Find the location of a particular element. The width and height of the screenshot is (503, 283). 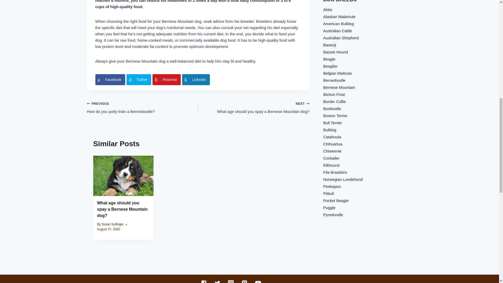

Susan Sullinger is located at coordinates (143, 107).